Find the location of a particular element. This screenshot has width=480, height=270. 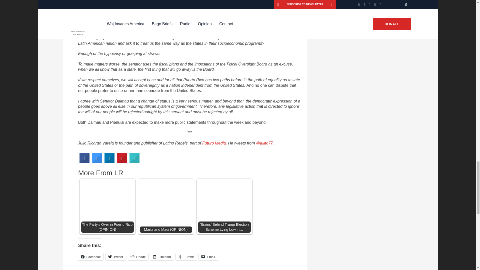

Facebook is located at coordinates (90, 256).